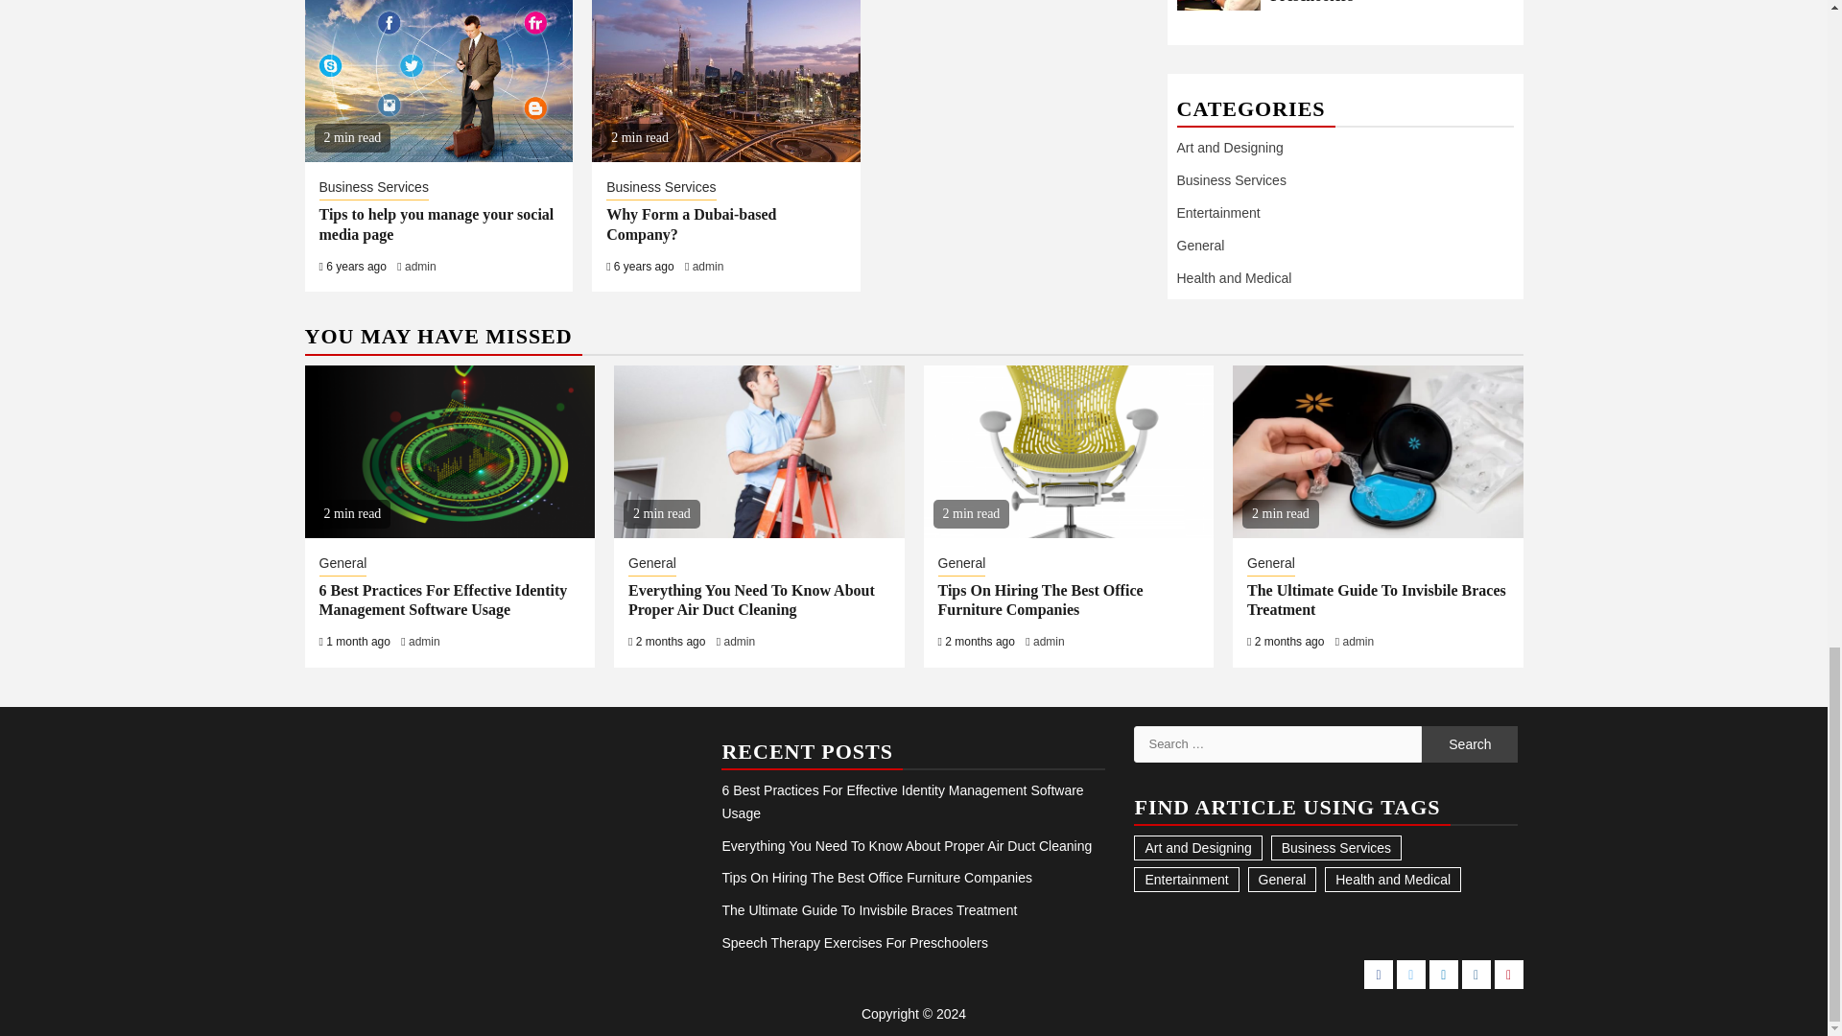 This screenshot has width=1842, height=1036. I want to click on admin, so click(708, 267).